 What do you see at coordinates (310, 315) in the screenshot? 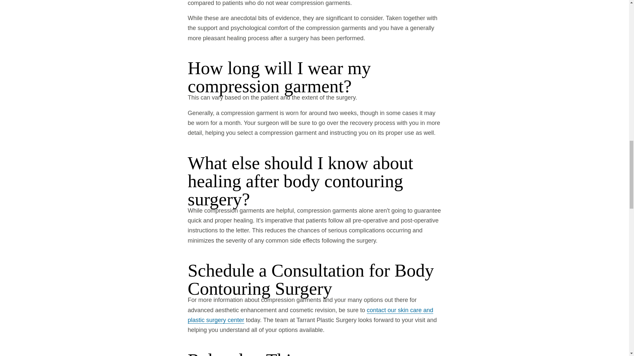
I see `contact our skin care and plastic surgery center` at bounding box center [310, 315].